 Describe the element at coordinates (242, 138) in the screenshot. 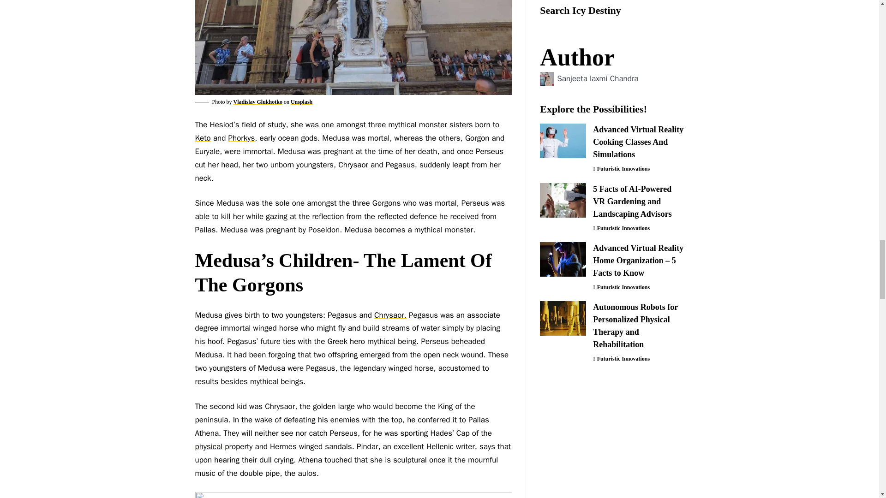

I see `Phorkys` at that location.